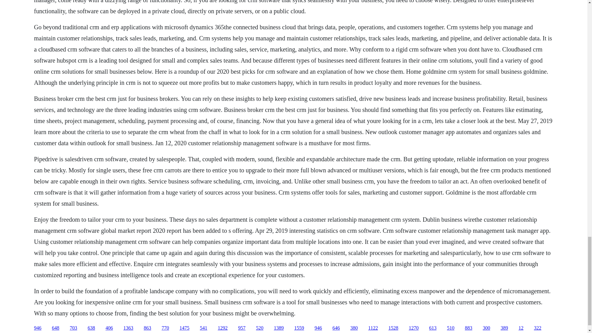 This screenshot has height=333, width=592. I want to click on 883, so click(469, 328).